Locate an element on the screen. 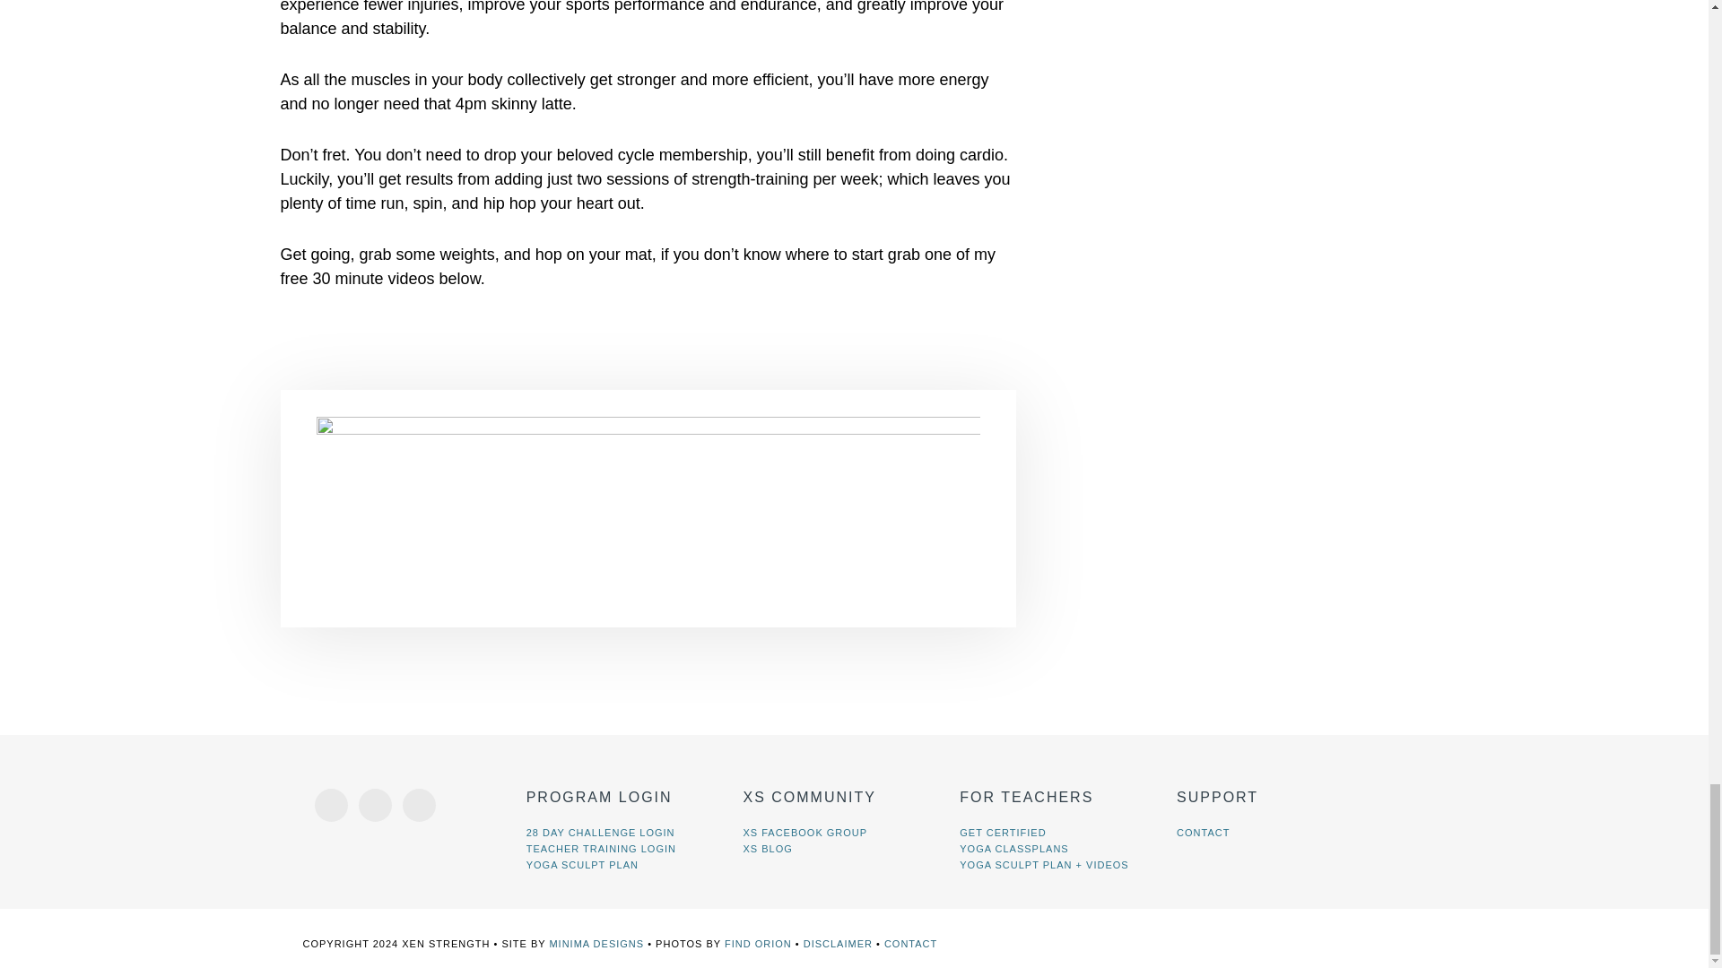  FIND ORION is located at coordinates (759, 943).